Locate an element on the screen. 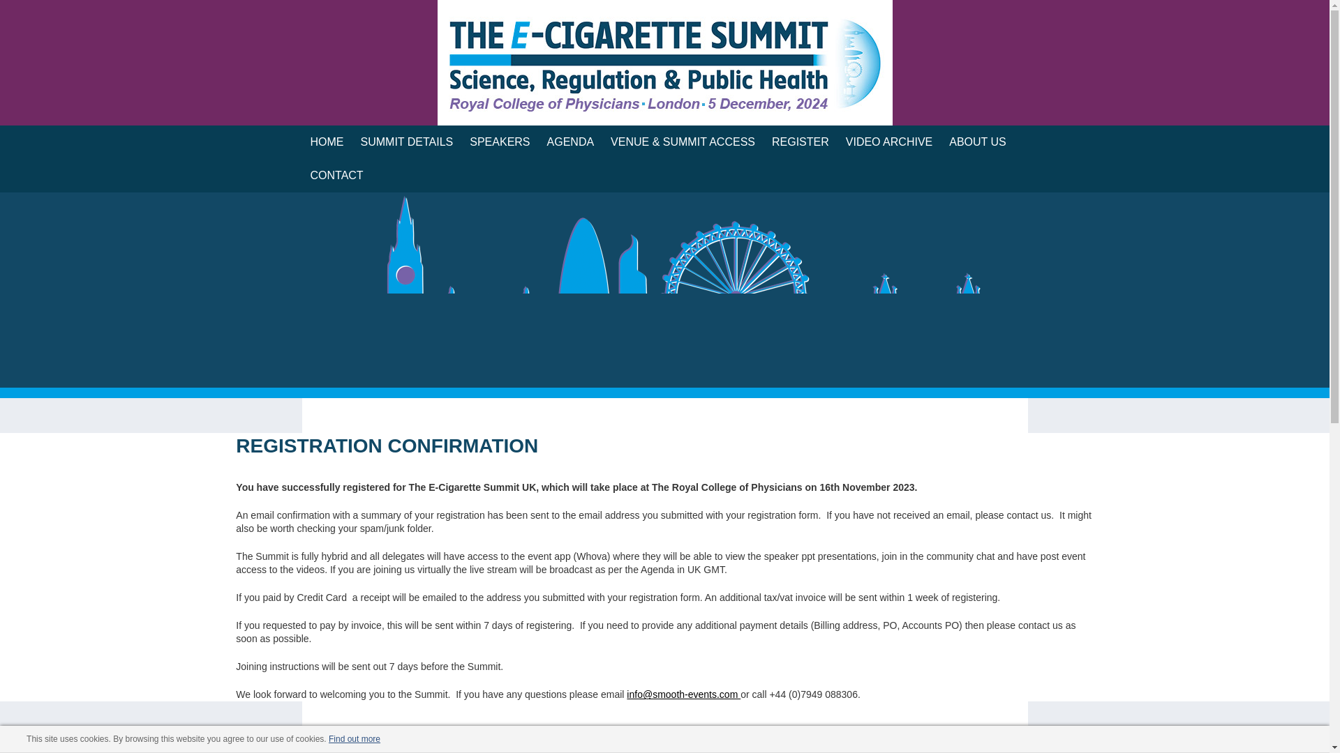  SUMMIT DETAILS is located at coordinates (406, 142).